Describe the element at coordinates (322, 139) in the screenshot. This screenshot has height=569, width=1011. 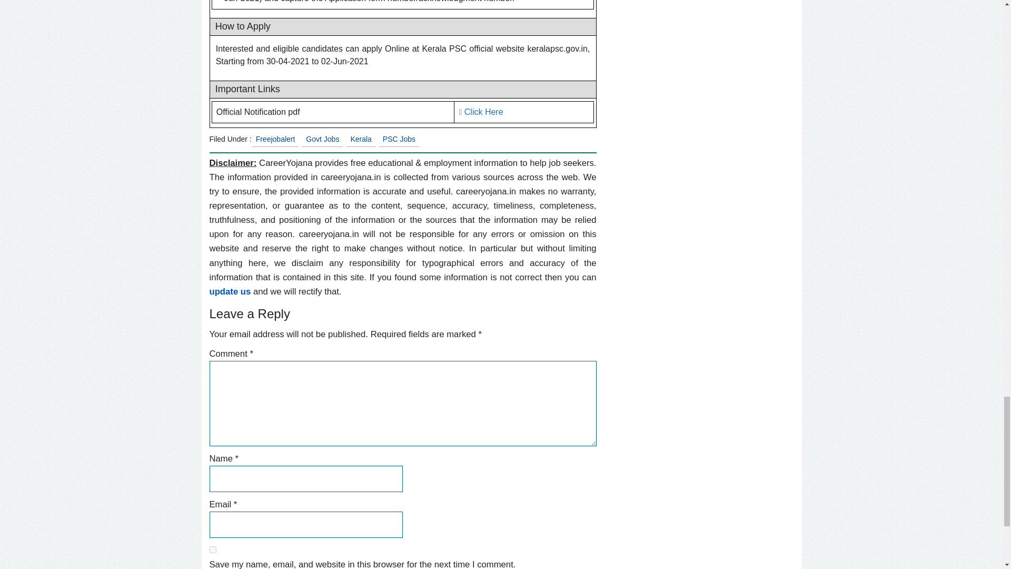
I see `Govt Jobs` at that location.